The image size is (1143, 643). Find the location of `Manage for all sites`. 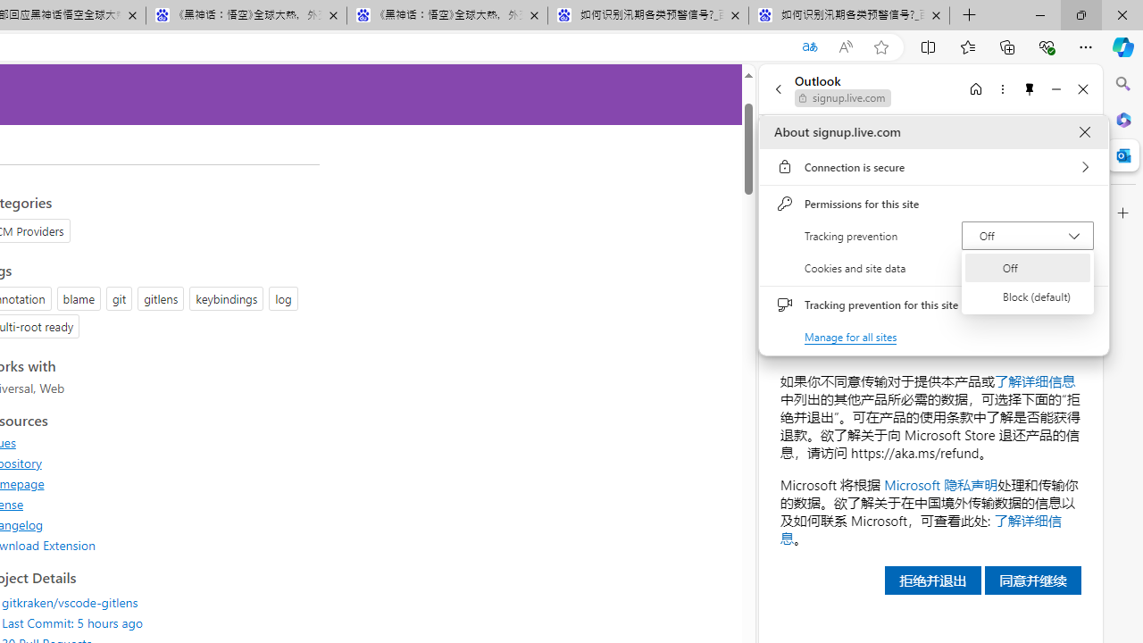

Manage for all sites is located at coordinates (850, 336).